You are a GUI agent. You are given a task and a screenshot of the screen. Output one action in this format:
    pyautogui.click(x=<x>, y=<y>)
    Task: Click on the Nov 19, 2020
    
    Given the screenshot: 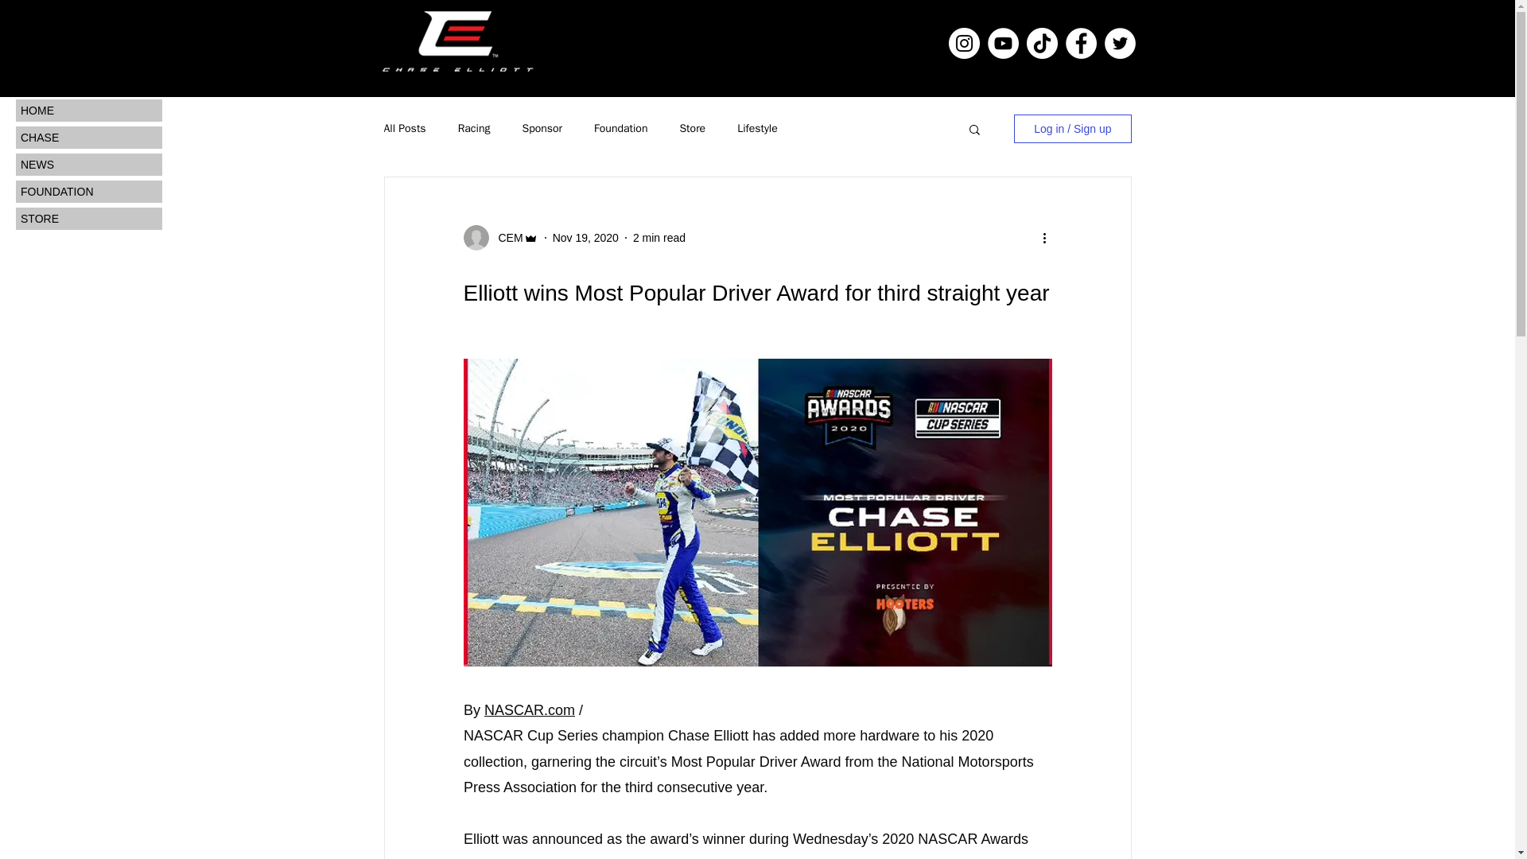 What is the action you would take?
    pyautogui.click(x=585, y=237)
    